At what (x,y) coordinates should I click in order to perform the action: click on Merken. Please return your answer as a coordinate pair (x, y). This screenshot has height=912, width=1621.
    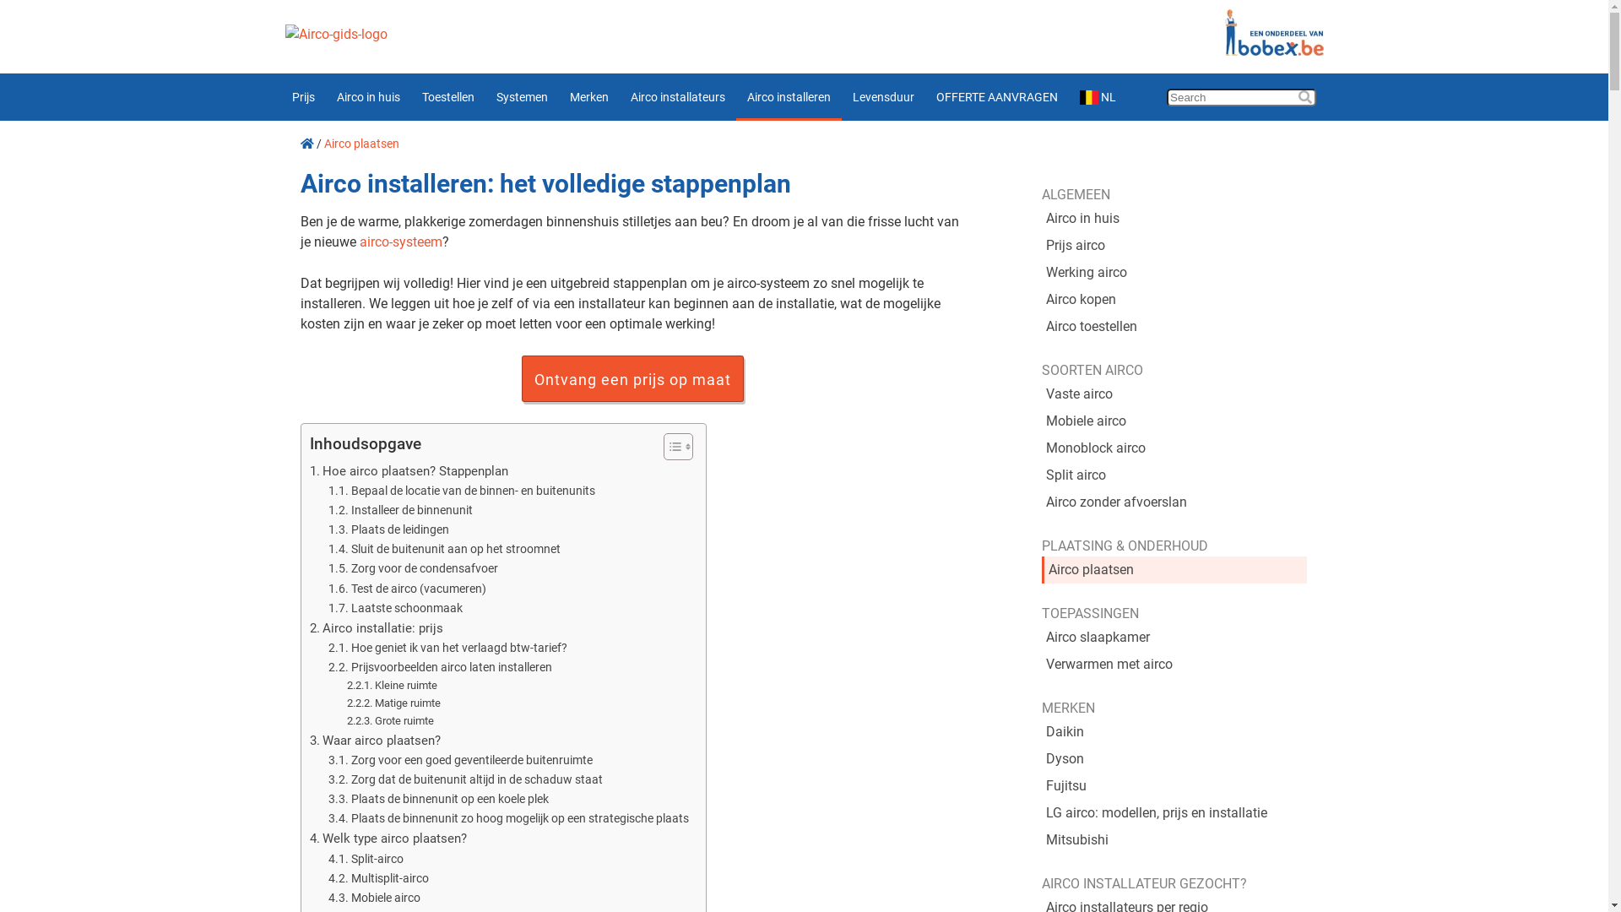
    Looking at the image, I should click on (589, 97).